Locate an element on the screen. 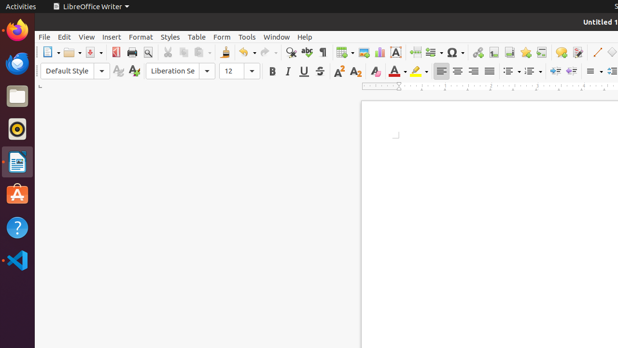 This screenshot has width=618, height=348. Superscript is located at coordinates (340, 72).